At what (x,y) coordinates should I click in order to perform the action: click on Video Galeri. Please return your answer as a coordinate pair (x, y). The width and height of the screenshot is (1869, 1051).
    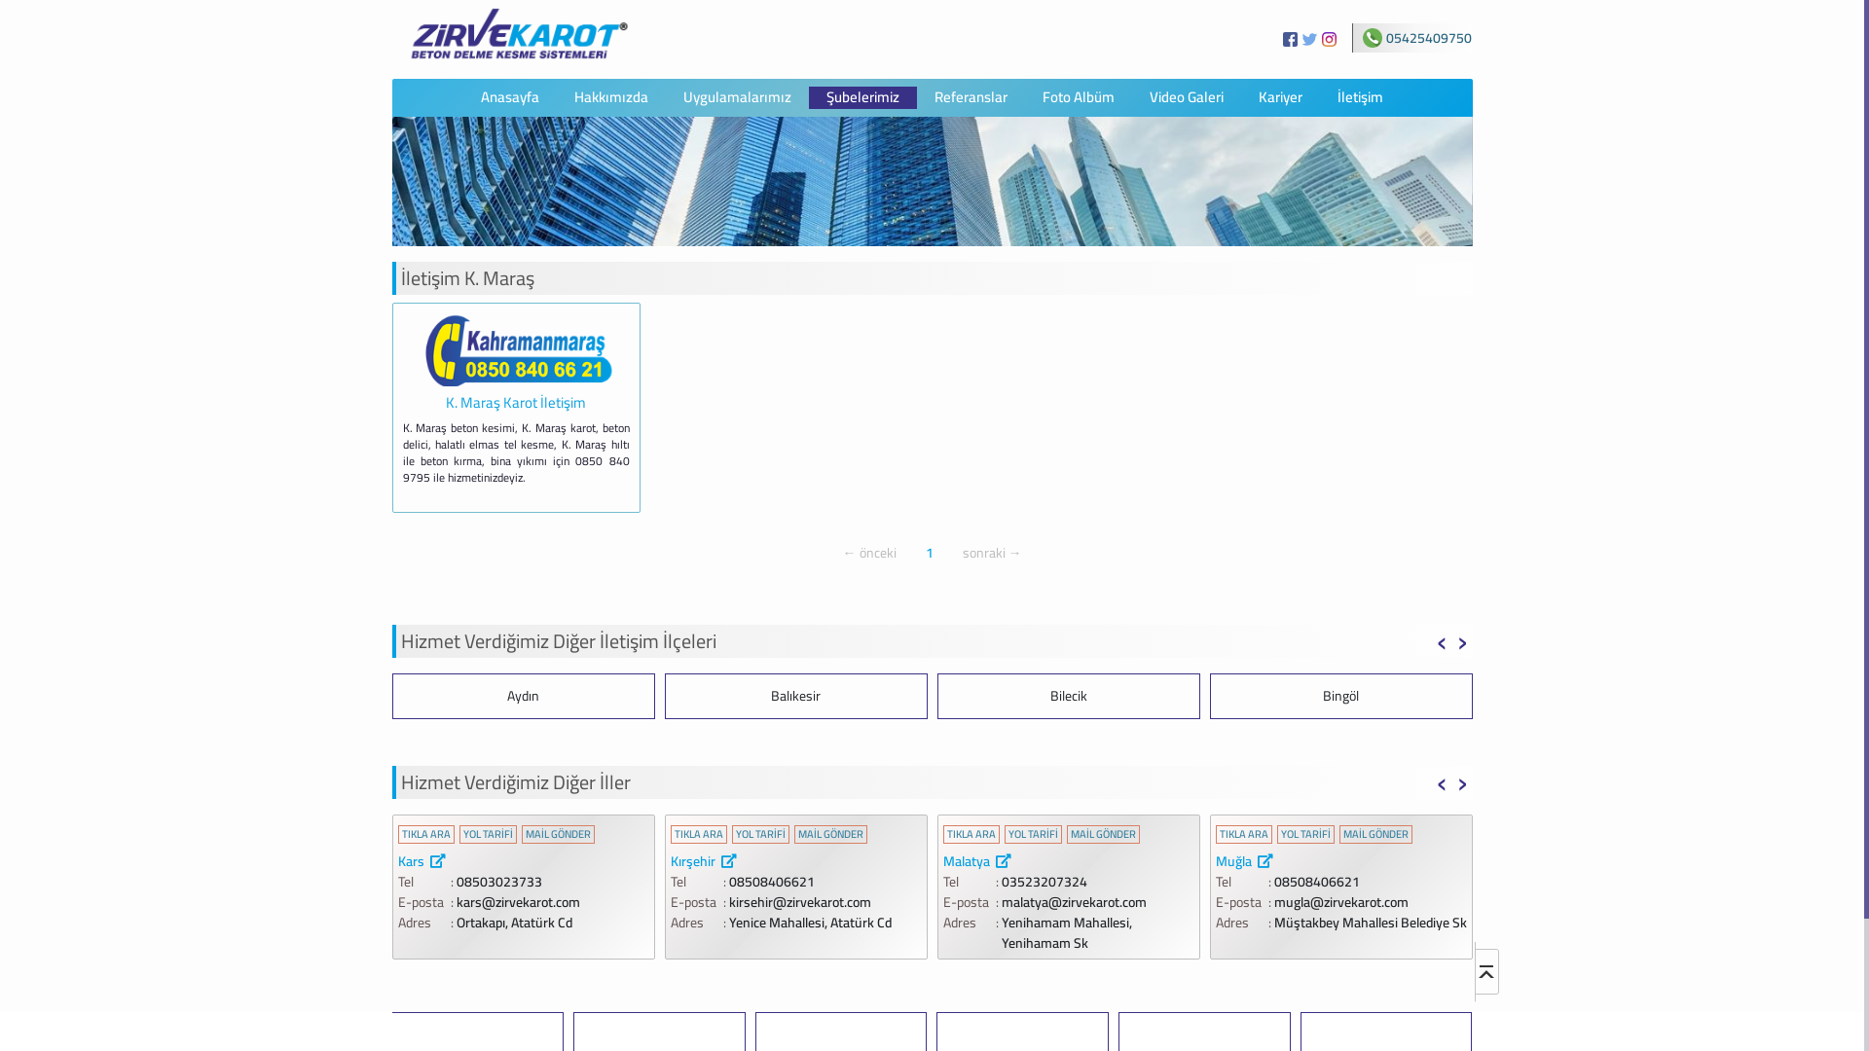
    Looking at the image, I should click on (1187, 97).